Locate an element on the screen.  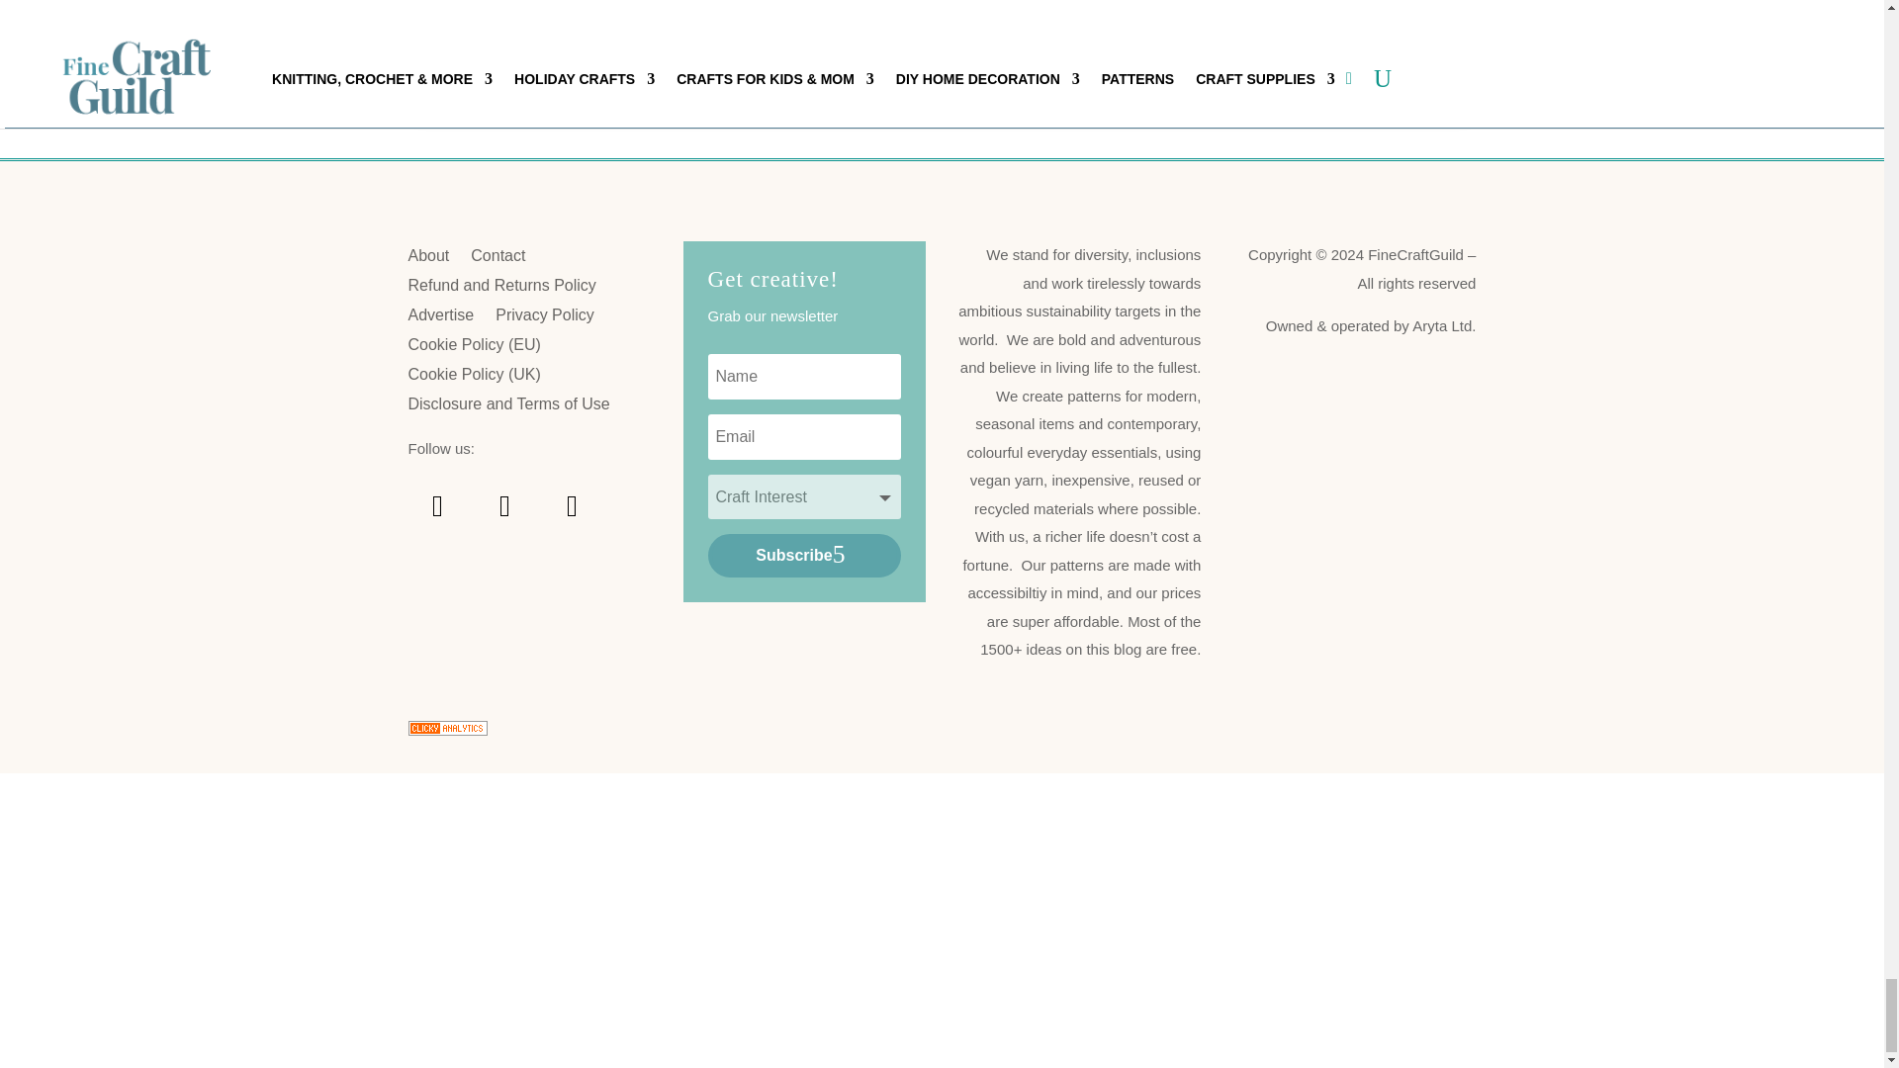
Follow on Facebook is located at coordinates (504, 506).